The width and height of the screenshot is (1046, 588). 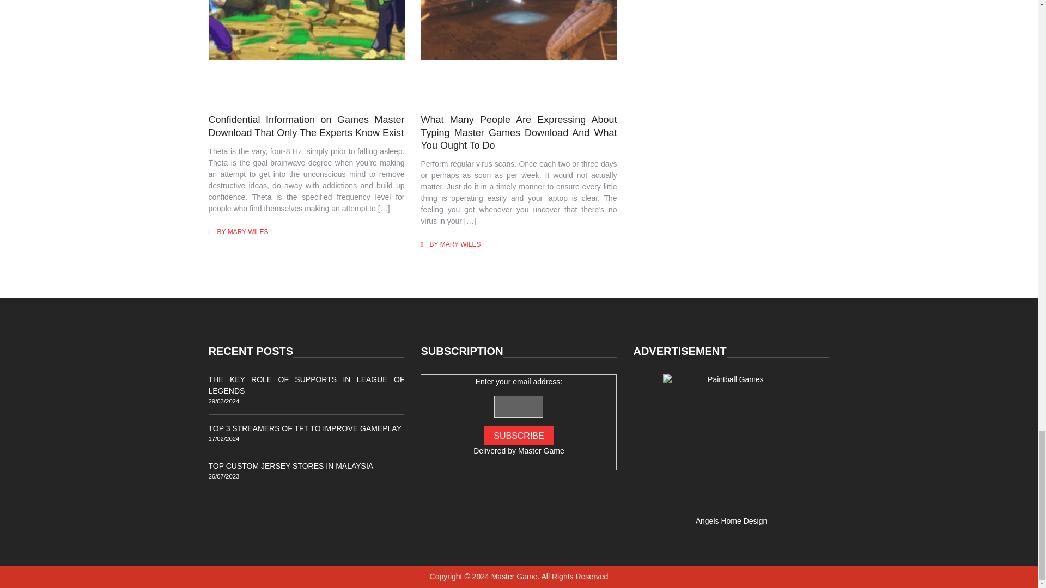 What do you see at coordinates (518, 435) in the screenshot?
I see `Subscribe` at bounding box center [518, 435].